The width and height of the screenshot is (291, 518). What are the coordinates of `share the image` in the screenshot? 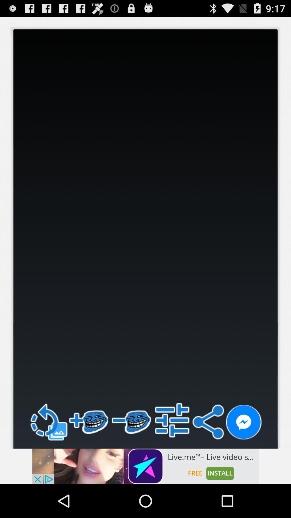 It's located at (244, 422).